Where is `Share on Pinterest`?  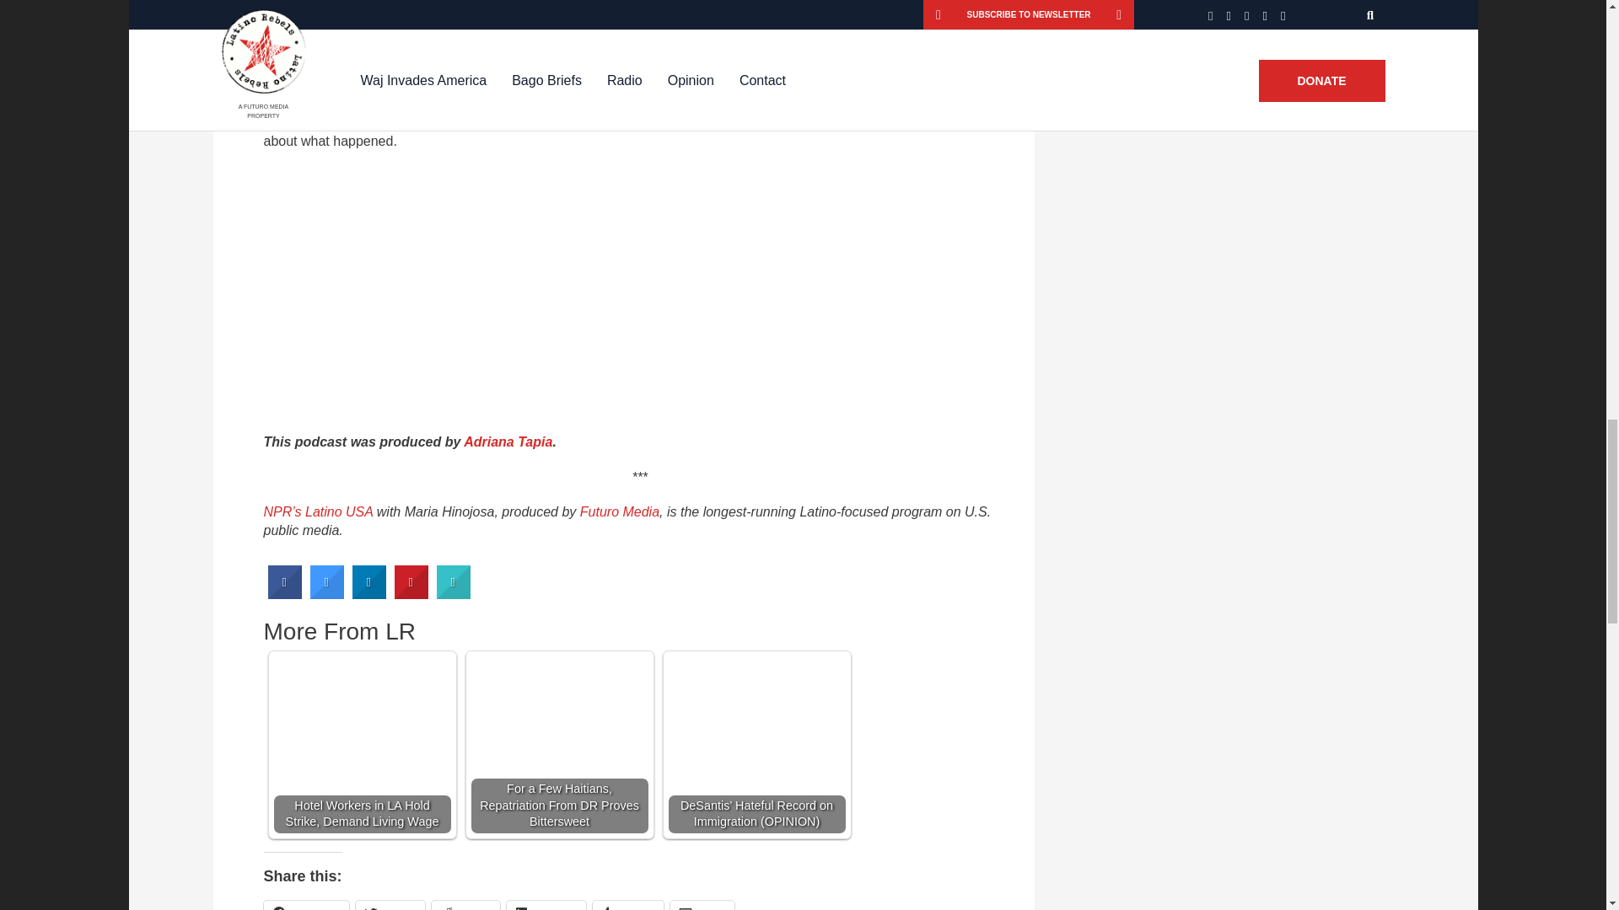 Share on Pinterest is located at coordinates (411, 593).